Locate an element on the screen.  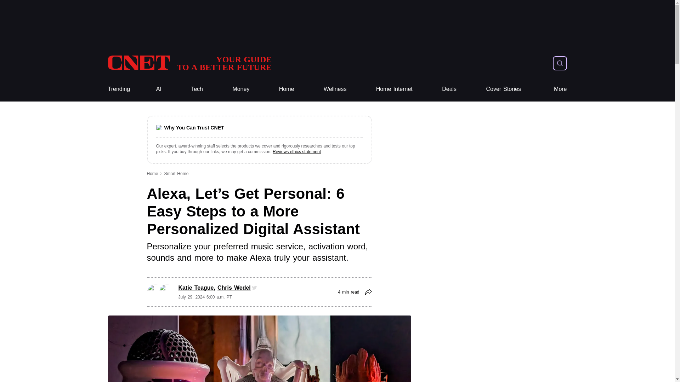
Trending is located at coordinates (118, 89).